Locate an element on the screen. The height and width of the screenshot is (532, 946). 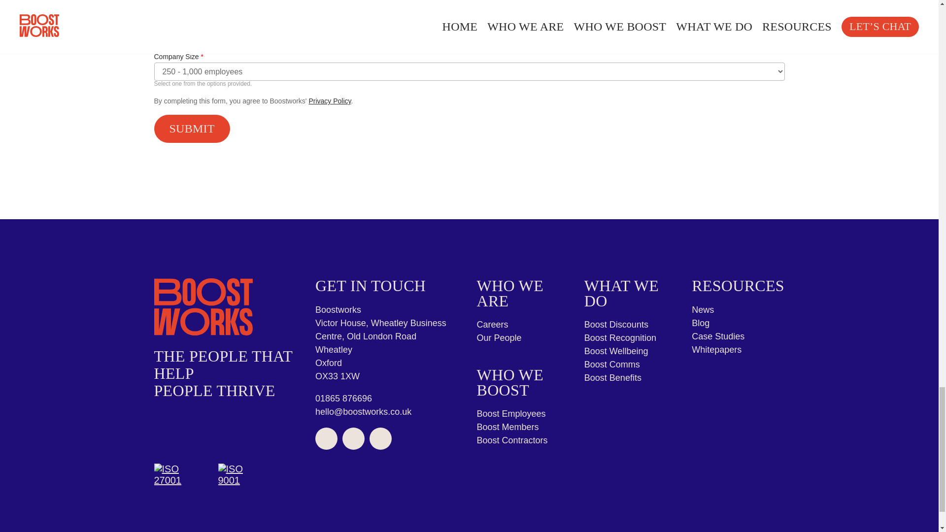
LinkedIn is located at coordinates (326, 438).